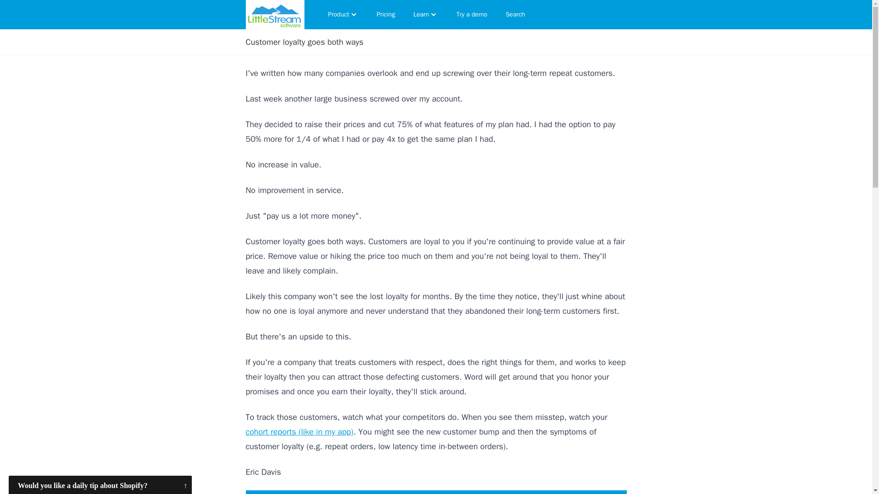 The image size is (879, 494). What do you see at coordinates (472, 15) in the screenshot?
I see `Try a demo` at bounding box center [472, 15].